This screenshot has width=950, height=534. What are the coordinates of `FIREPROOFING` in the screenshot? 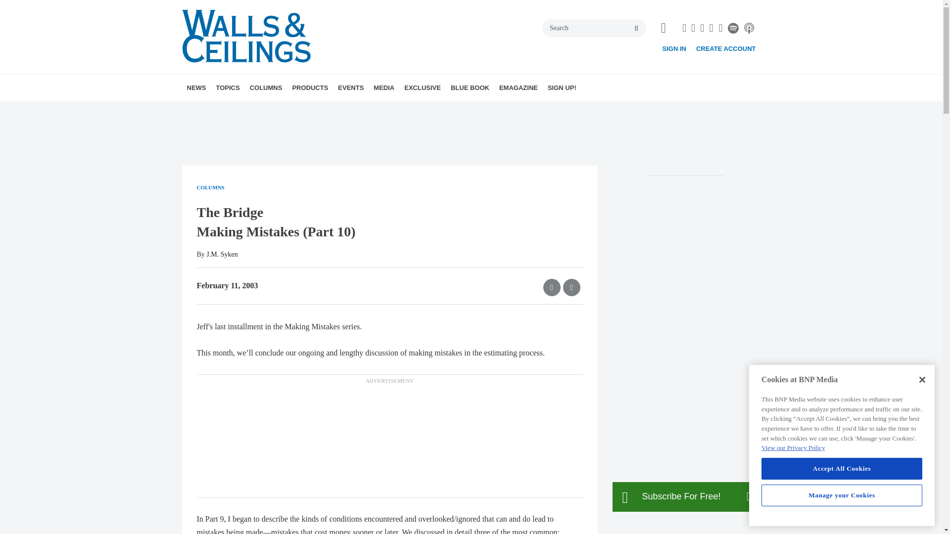 It's located at (288, 109).